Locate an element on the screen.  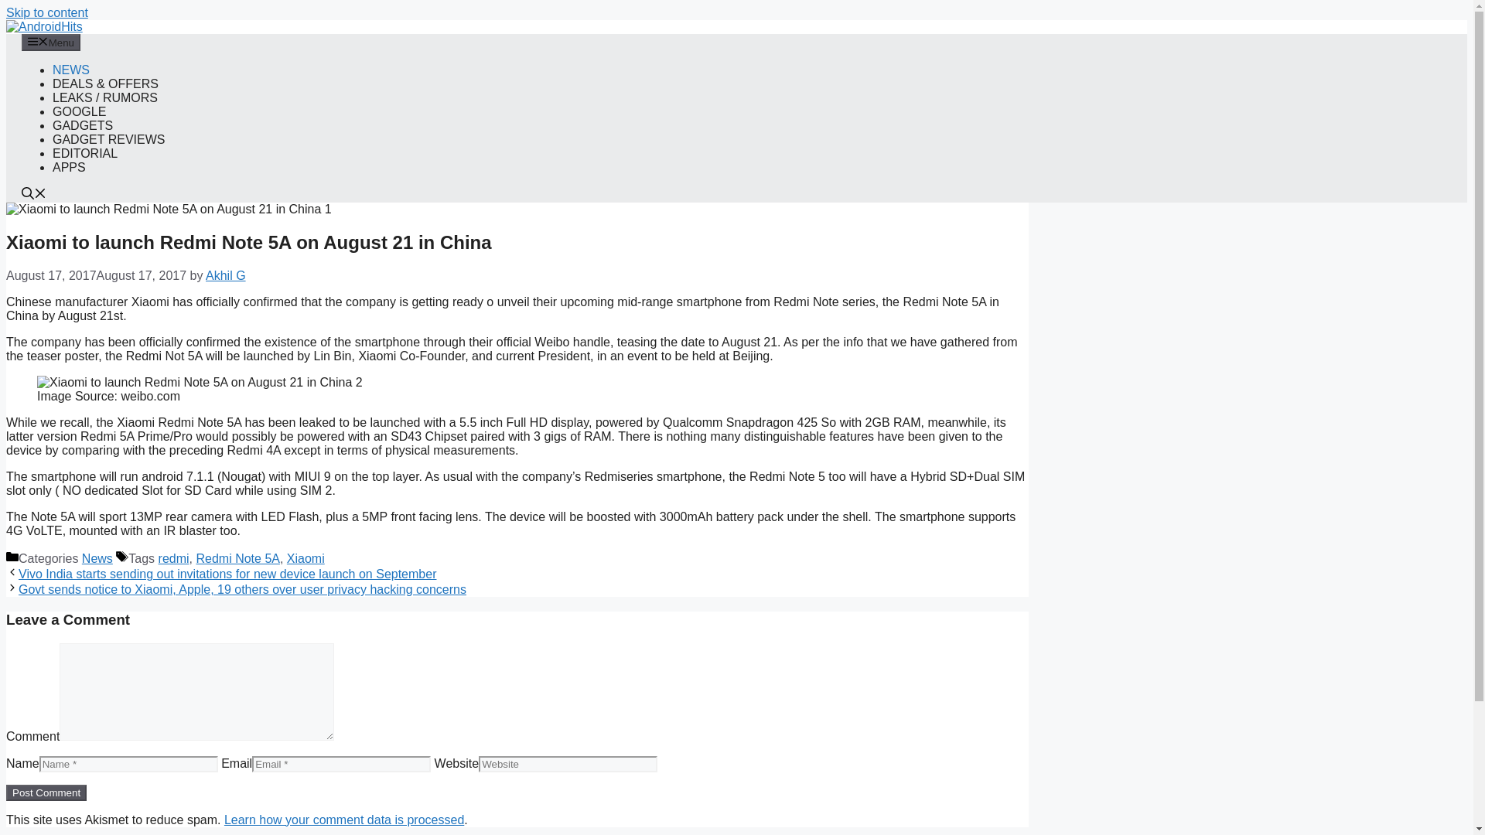
Post Comment is located at coordinates (46, 792).